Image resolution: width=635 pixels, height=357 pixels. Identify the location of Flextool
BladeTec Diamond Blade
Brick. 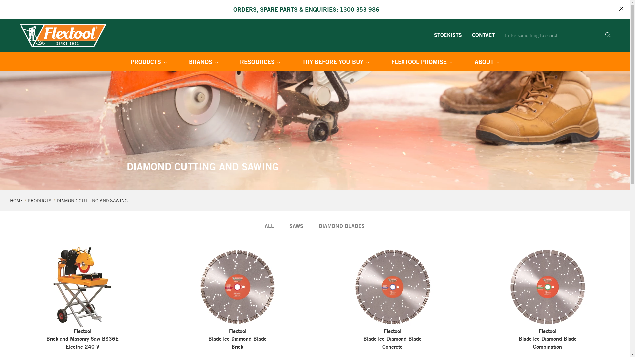
(237, 299).